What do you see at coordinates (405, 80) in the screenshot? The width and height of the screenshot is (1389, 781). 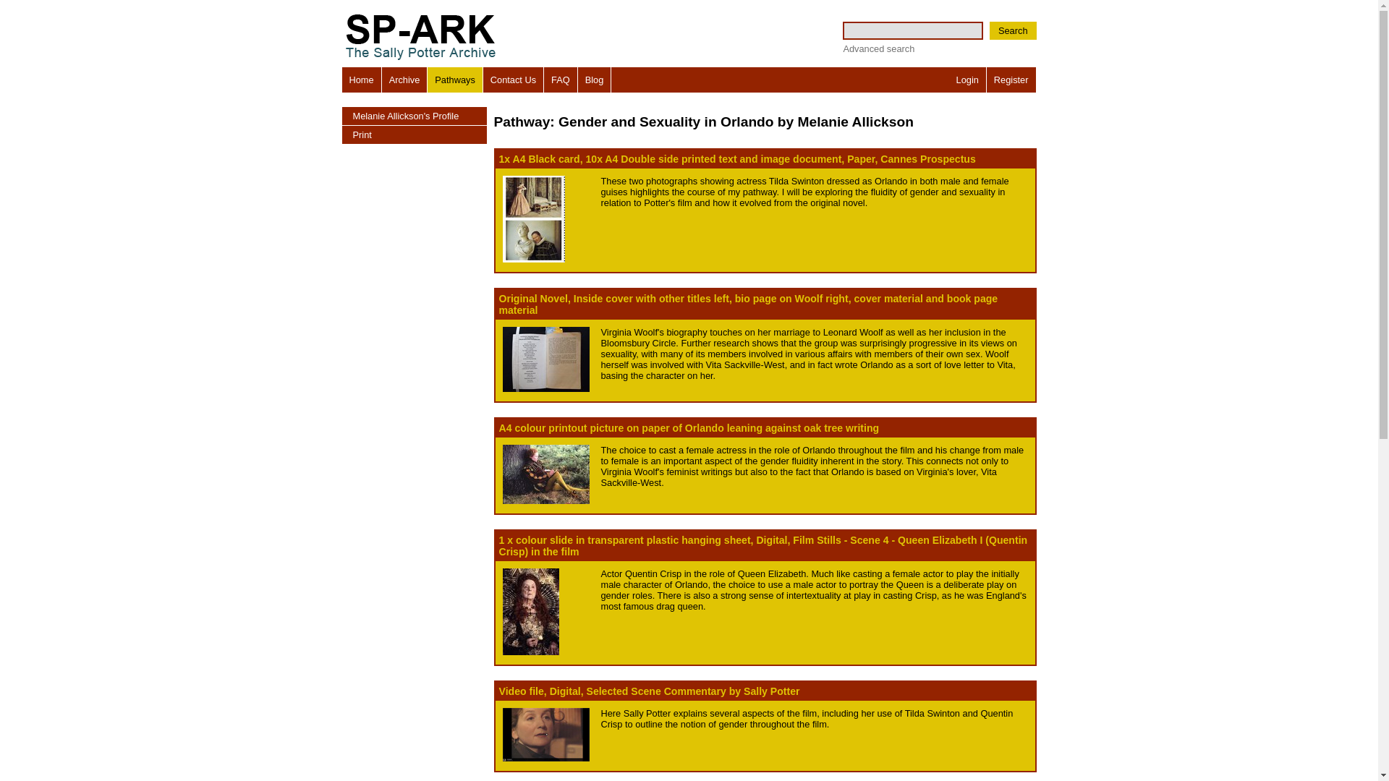 I see `Archive` at bounding box center [405, 80].